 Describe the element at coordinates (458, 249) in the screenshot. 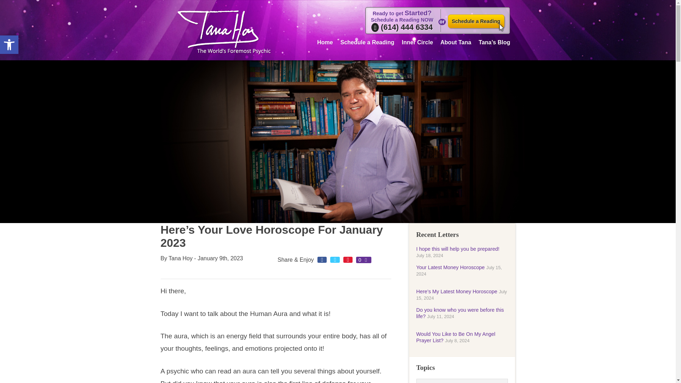

I see `Inner Circle` at that location.